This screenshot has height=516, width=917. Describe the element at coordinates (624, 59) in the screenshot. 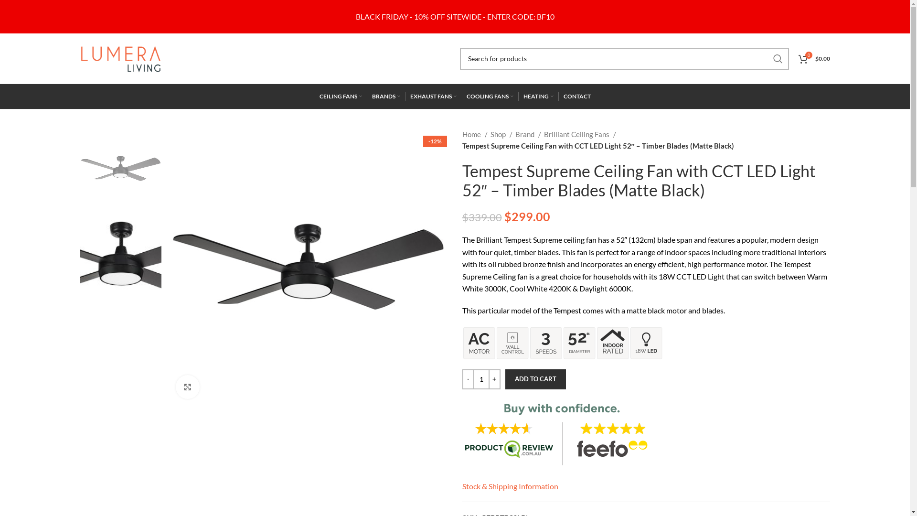

I see `Search for products` at that location.